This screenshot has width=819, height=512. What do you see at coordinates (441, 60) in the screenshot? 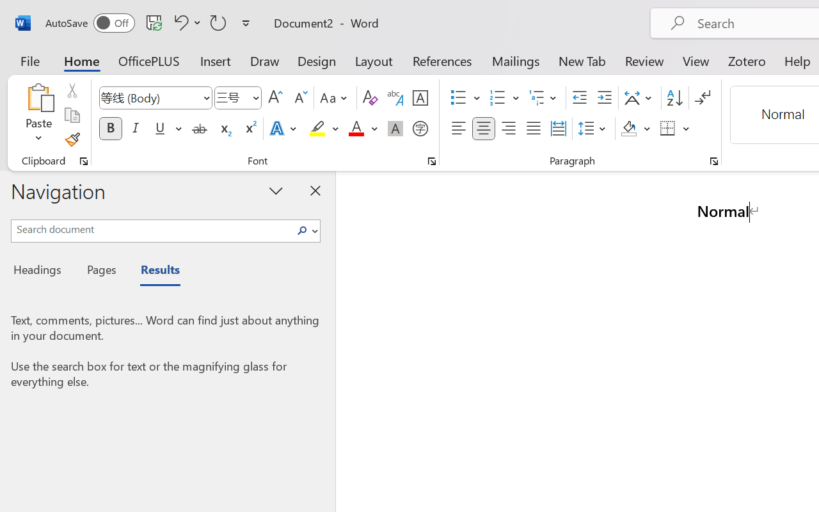
I see `References` at bounding box center [441, 60].